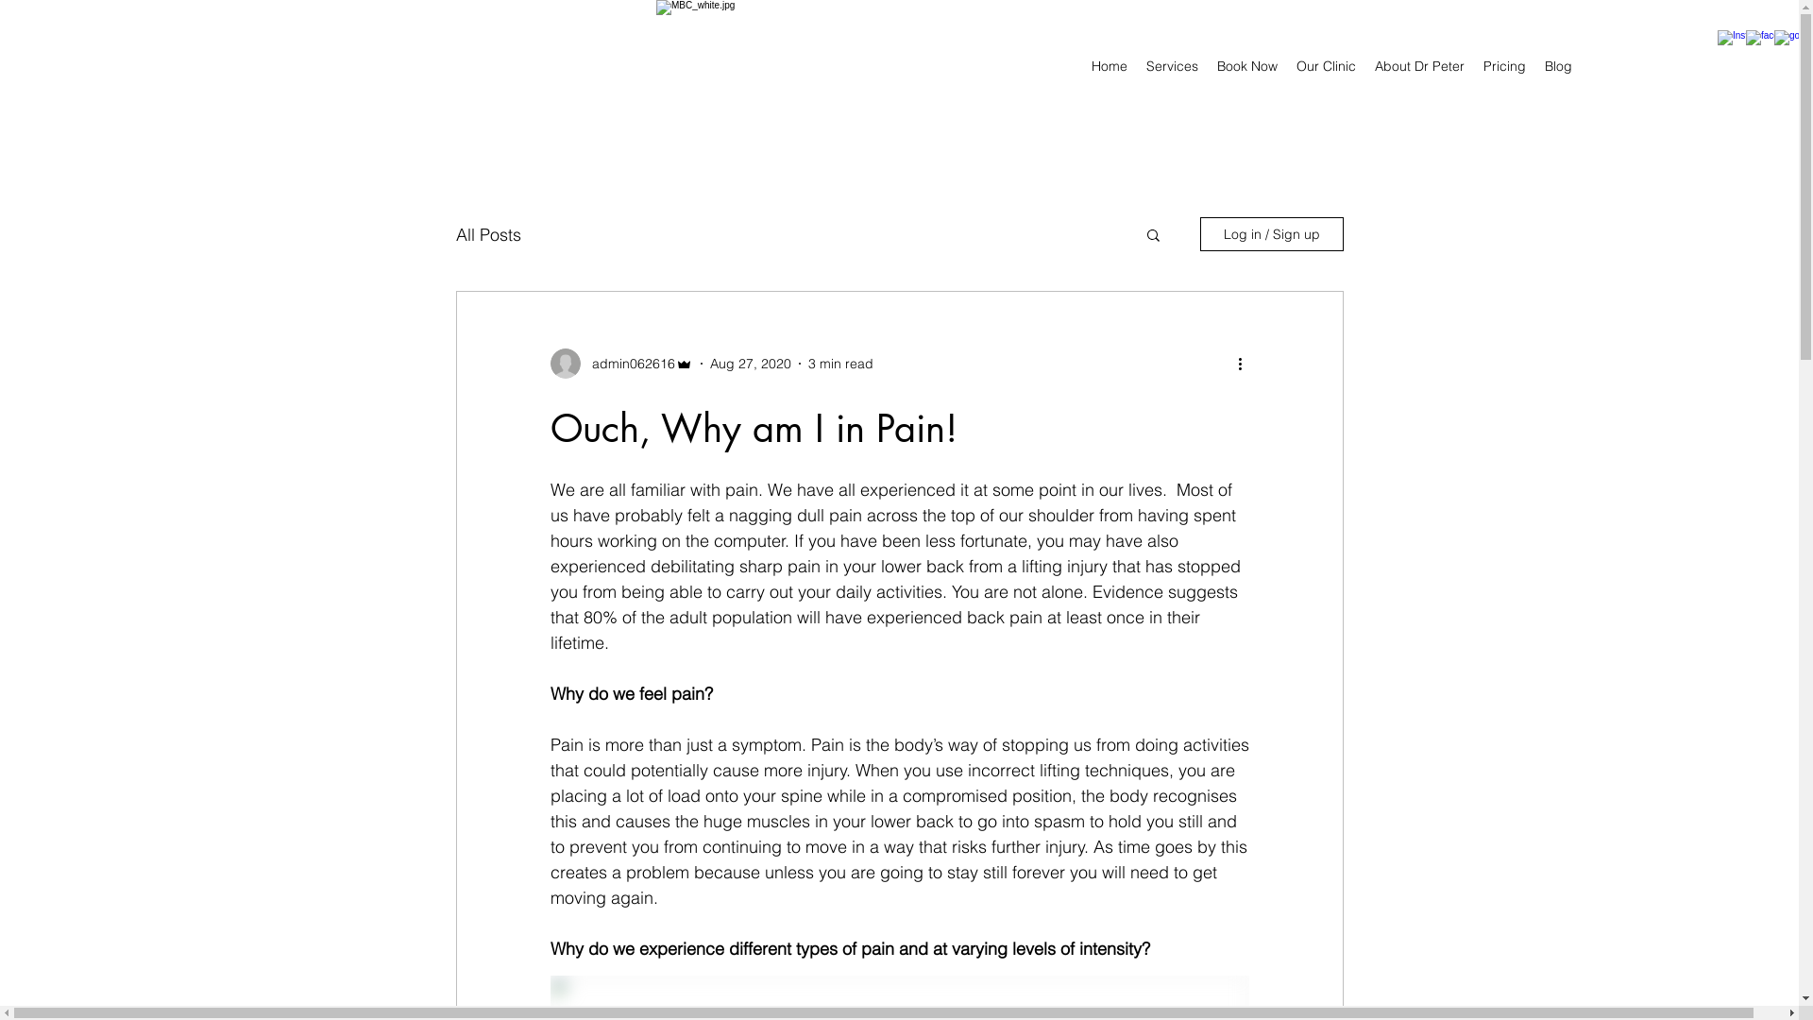 The width and height of the screenshot is (1813, 1020). What do you see at coordinates (1110, 66) in the screenshot?
I see `Home` at bounding box center [1110, 66].